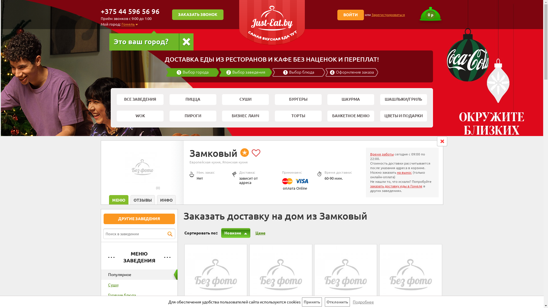  What do you see at coordinates (140, 116) in the screenshot?
I see `WOK` at bounding box center [140, 116].